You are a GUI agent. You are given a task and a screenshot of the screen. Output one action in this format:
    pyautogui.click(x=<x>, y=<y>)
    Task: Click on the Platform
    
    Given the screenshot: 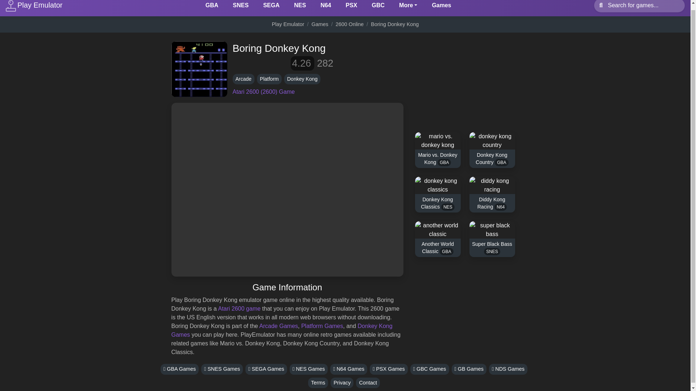 What is the action you would take?
    pyautogui.click(x=269, y=79)
    